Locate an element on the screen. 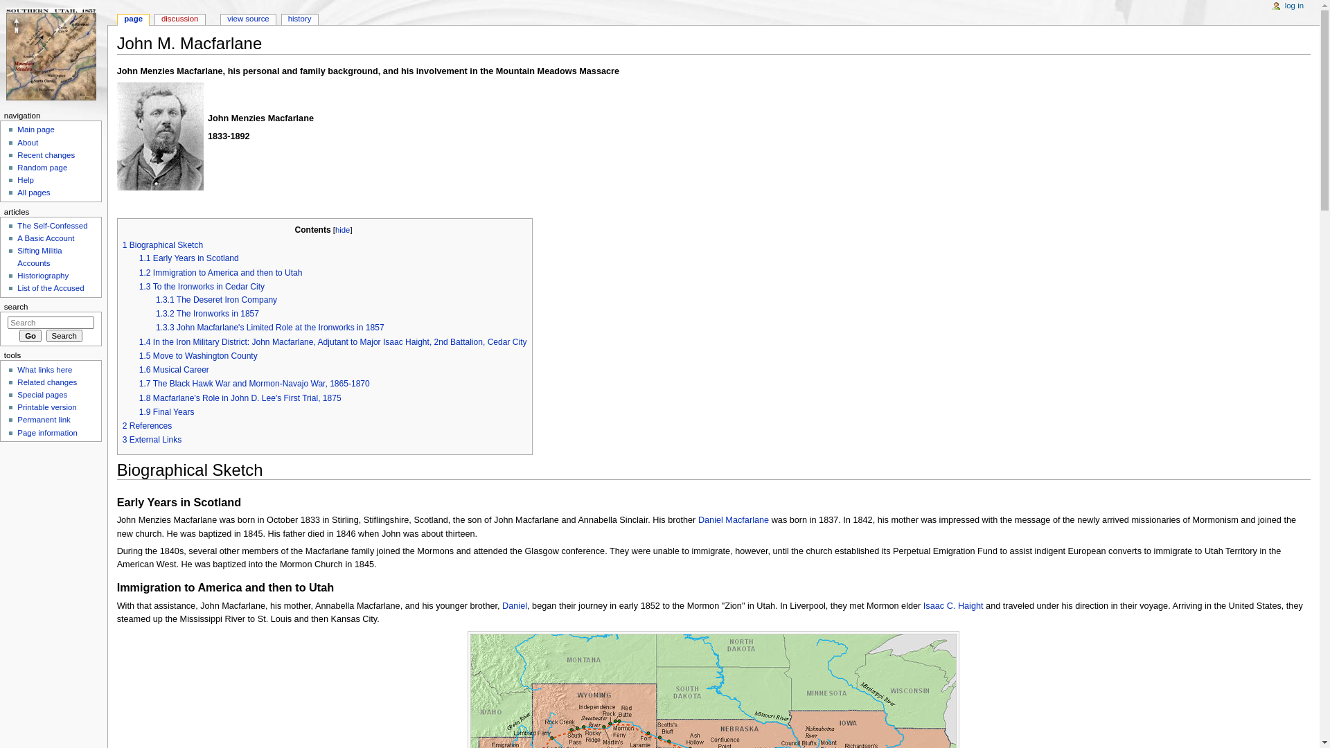  1.3.2 The Ironworks in 1857 is located at coordinates (208, 314).